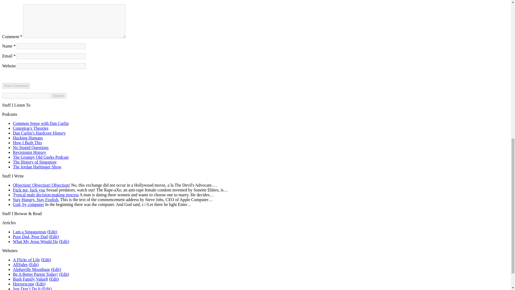 The height and width of the screenshot is (290, 515). What do you see at coordinates (41, 123) in the screenshot?
I see `Common Sense with Dan Carlin` at bounding box center [41, 123].